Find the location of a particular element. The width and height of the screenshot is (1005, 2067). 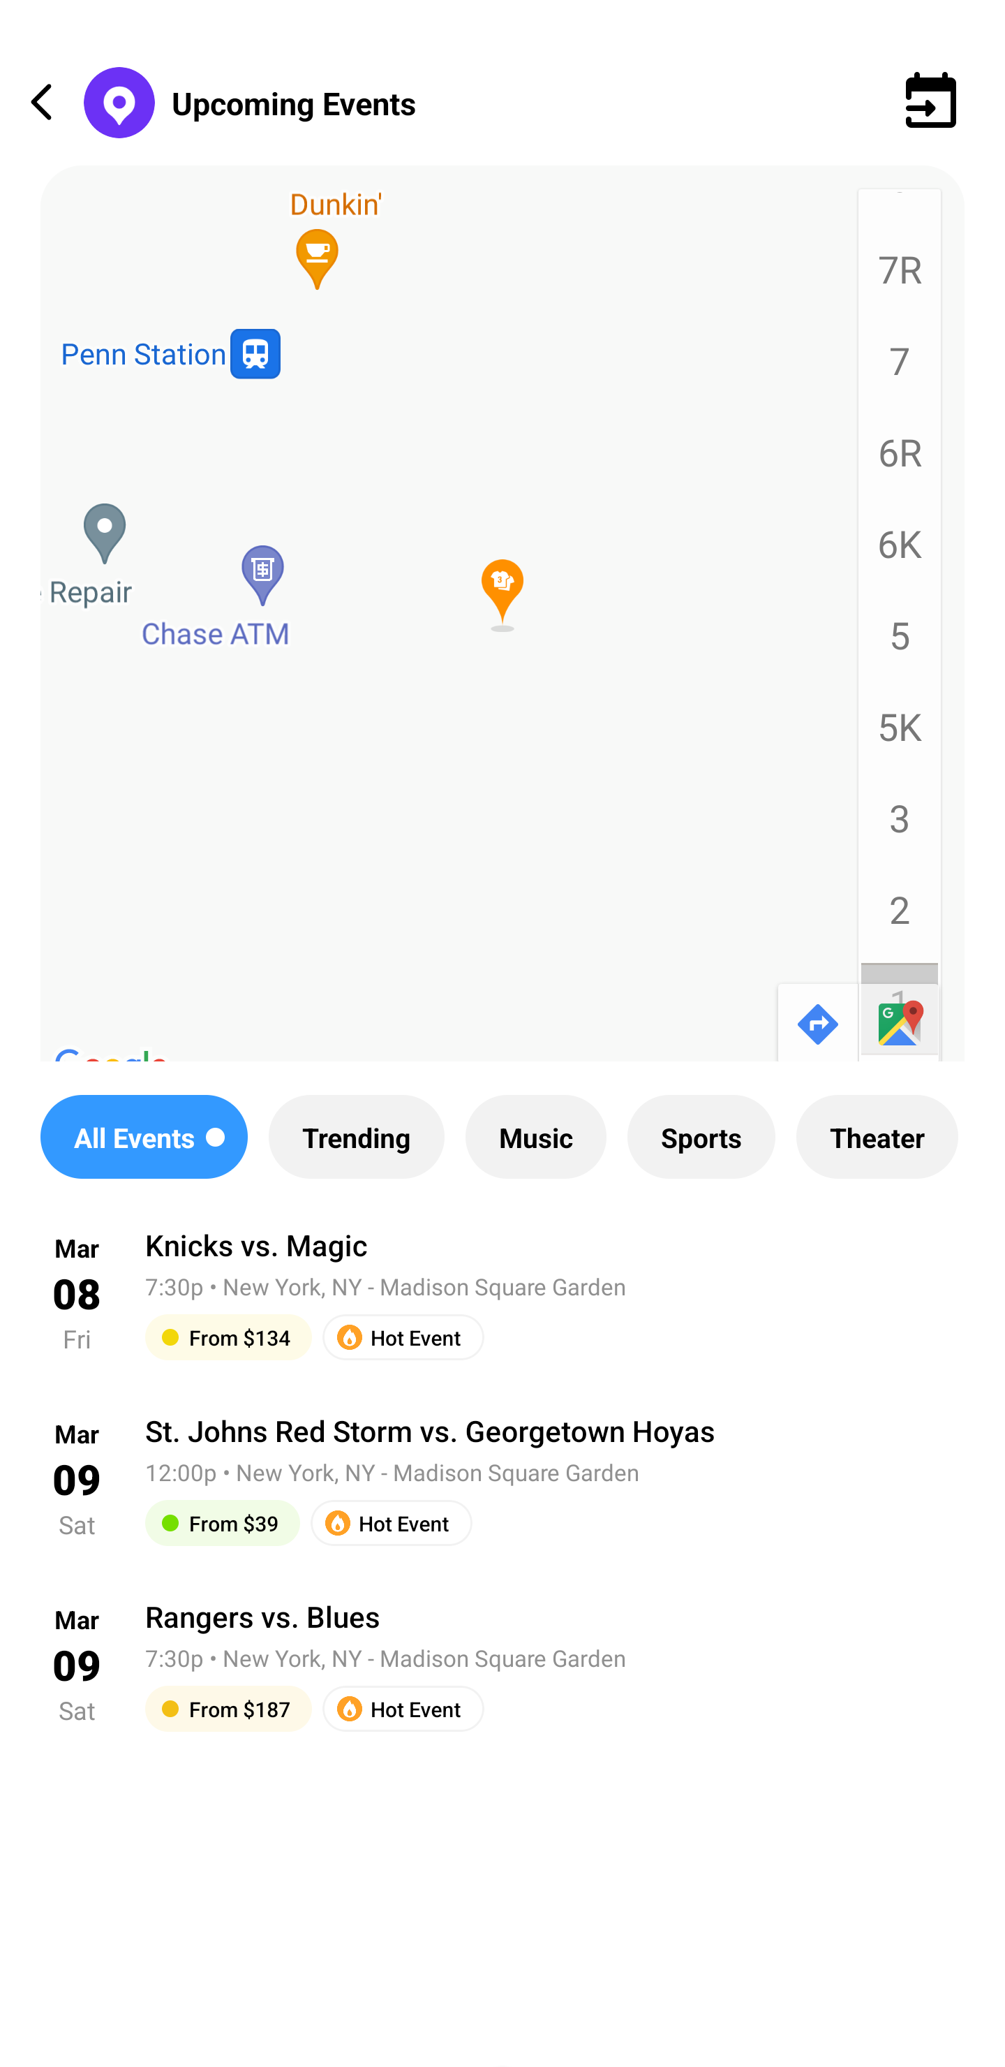

Music is located at coordinates (535, 1137).